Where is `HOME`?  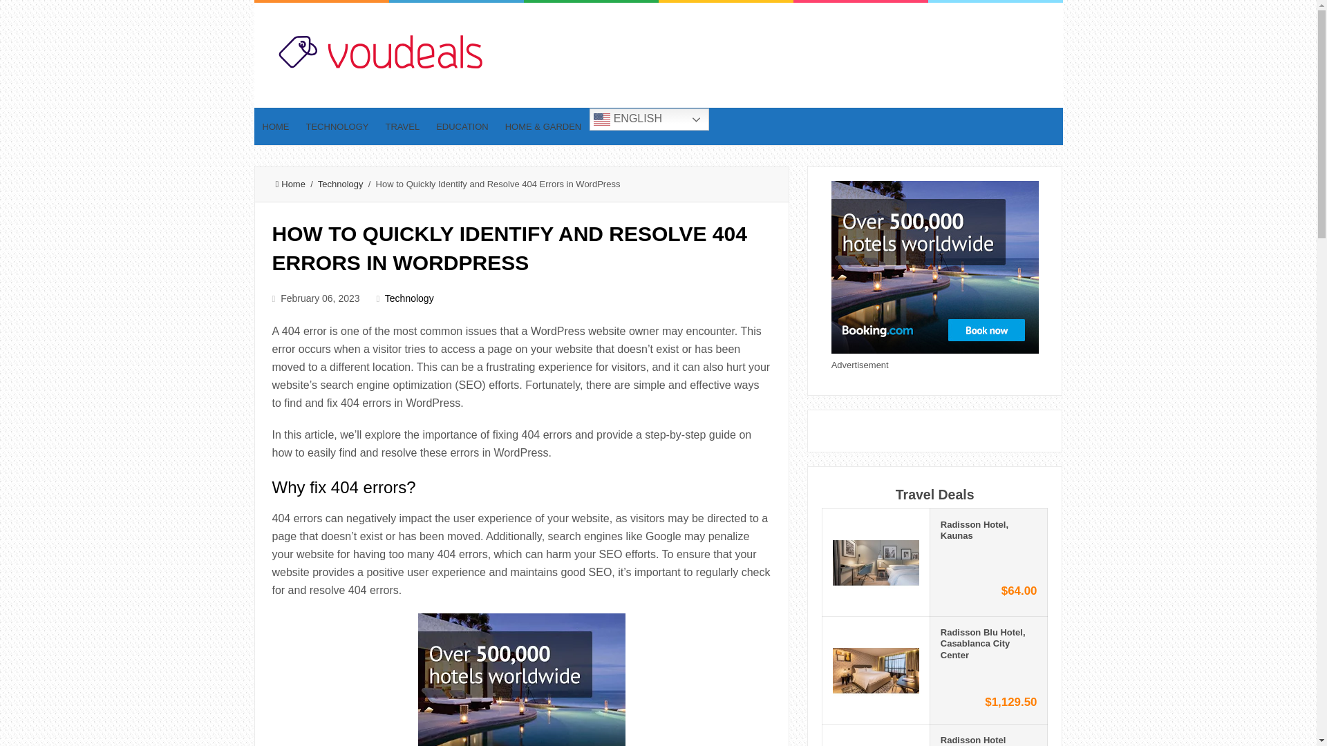 HOME is located at coordinates (276, 126).